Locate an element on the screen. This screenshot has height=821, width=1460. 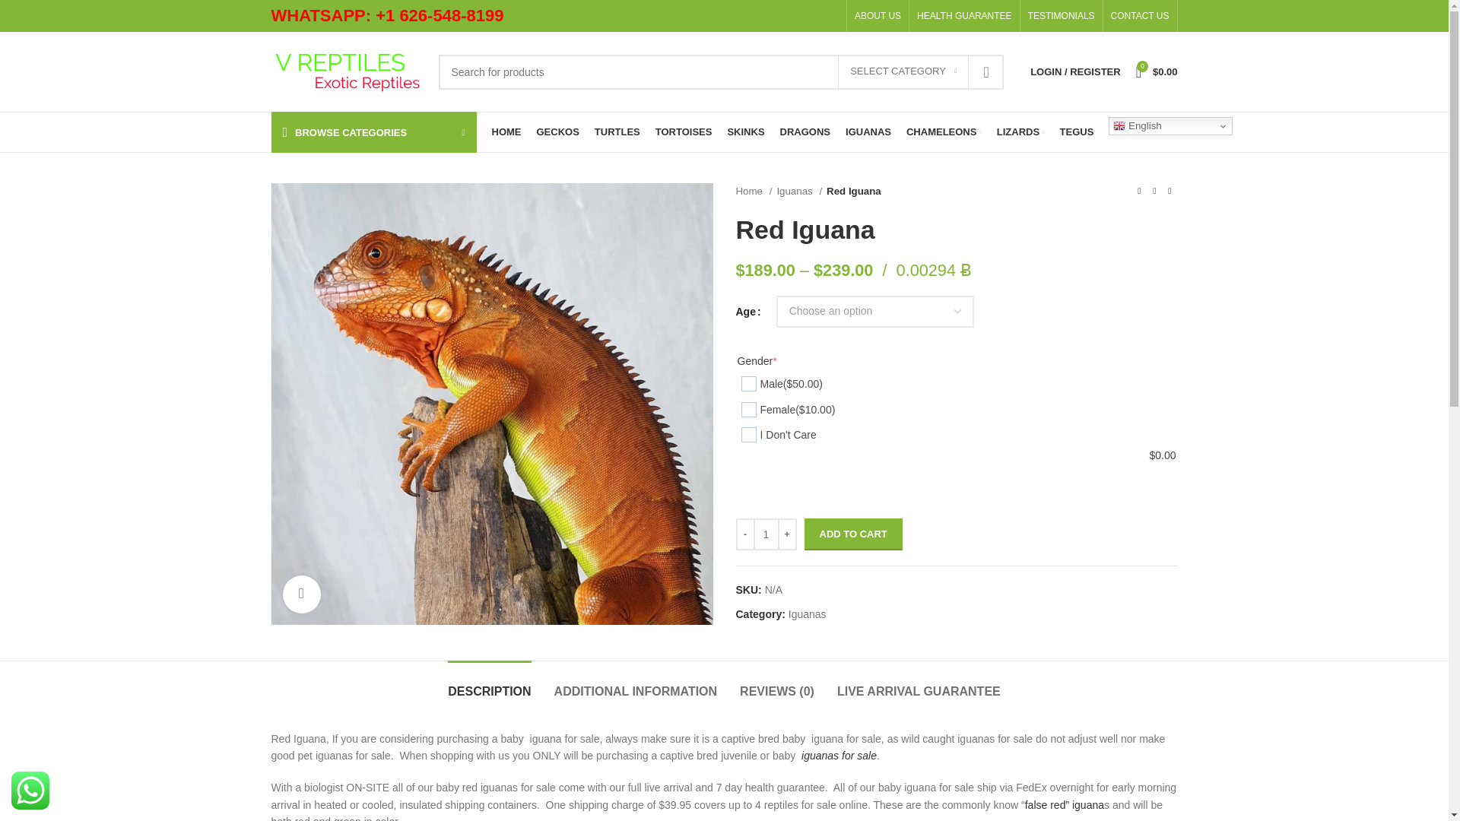
SELECT CATEGORY is located at coordinates (903, 71).